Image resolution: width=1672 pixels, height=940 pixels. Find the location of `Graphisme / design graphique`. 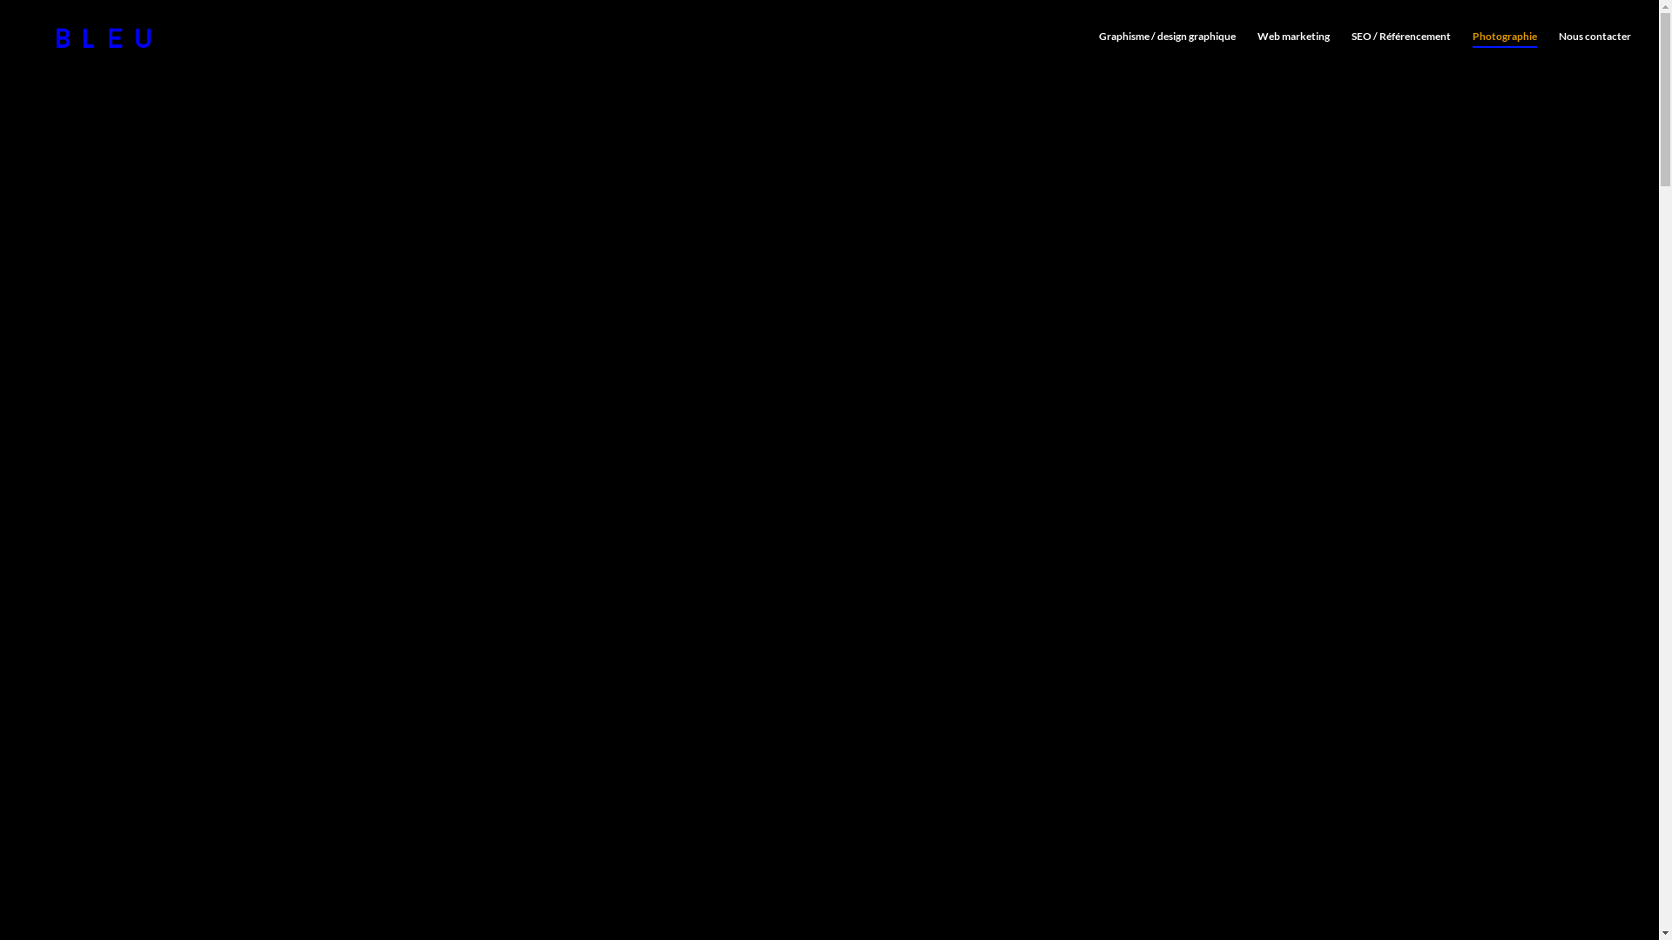

Graphisme / design graphique is located at coordinates (1167, 52).